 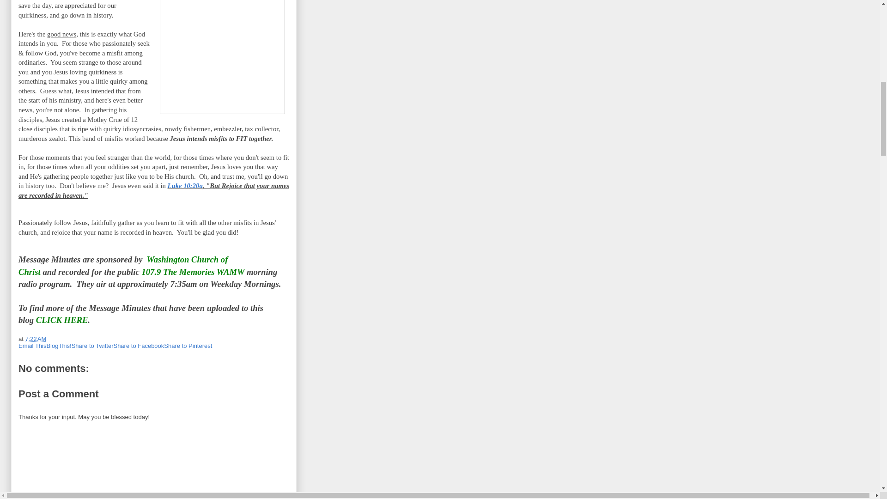 I want to click on CLICK HERE, so click(x=62, y=320).